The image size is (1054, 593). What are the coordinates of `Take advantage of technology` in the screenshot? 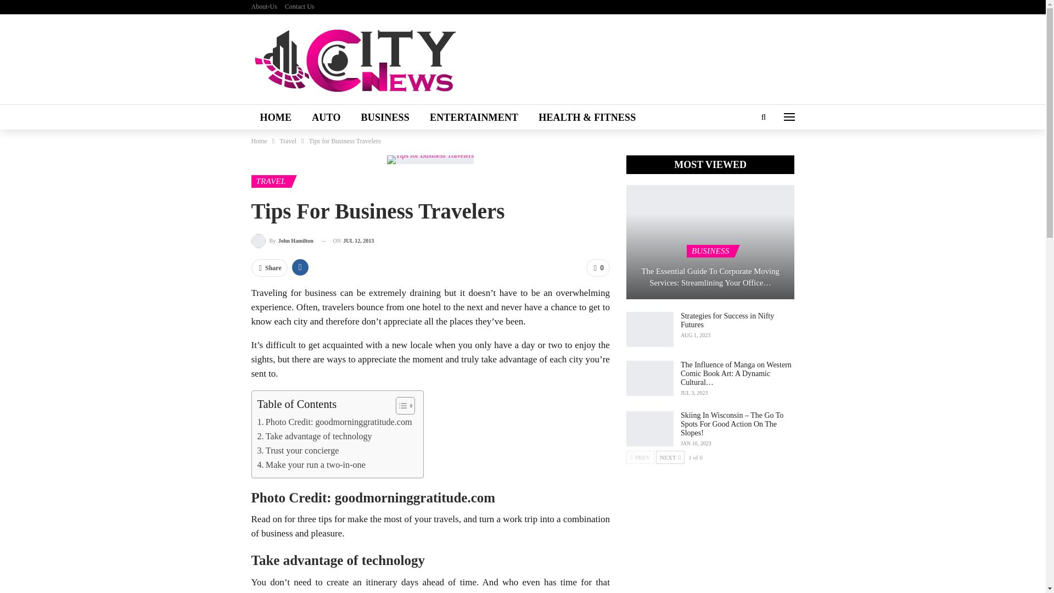 It's located at (314, 436).